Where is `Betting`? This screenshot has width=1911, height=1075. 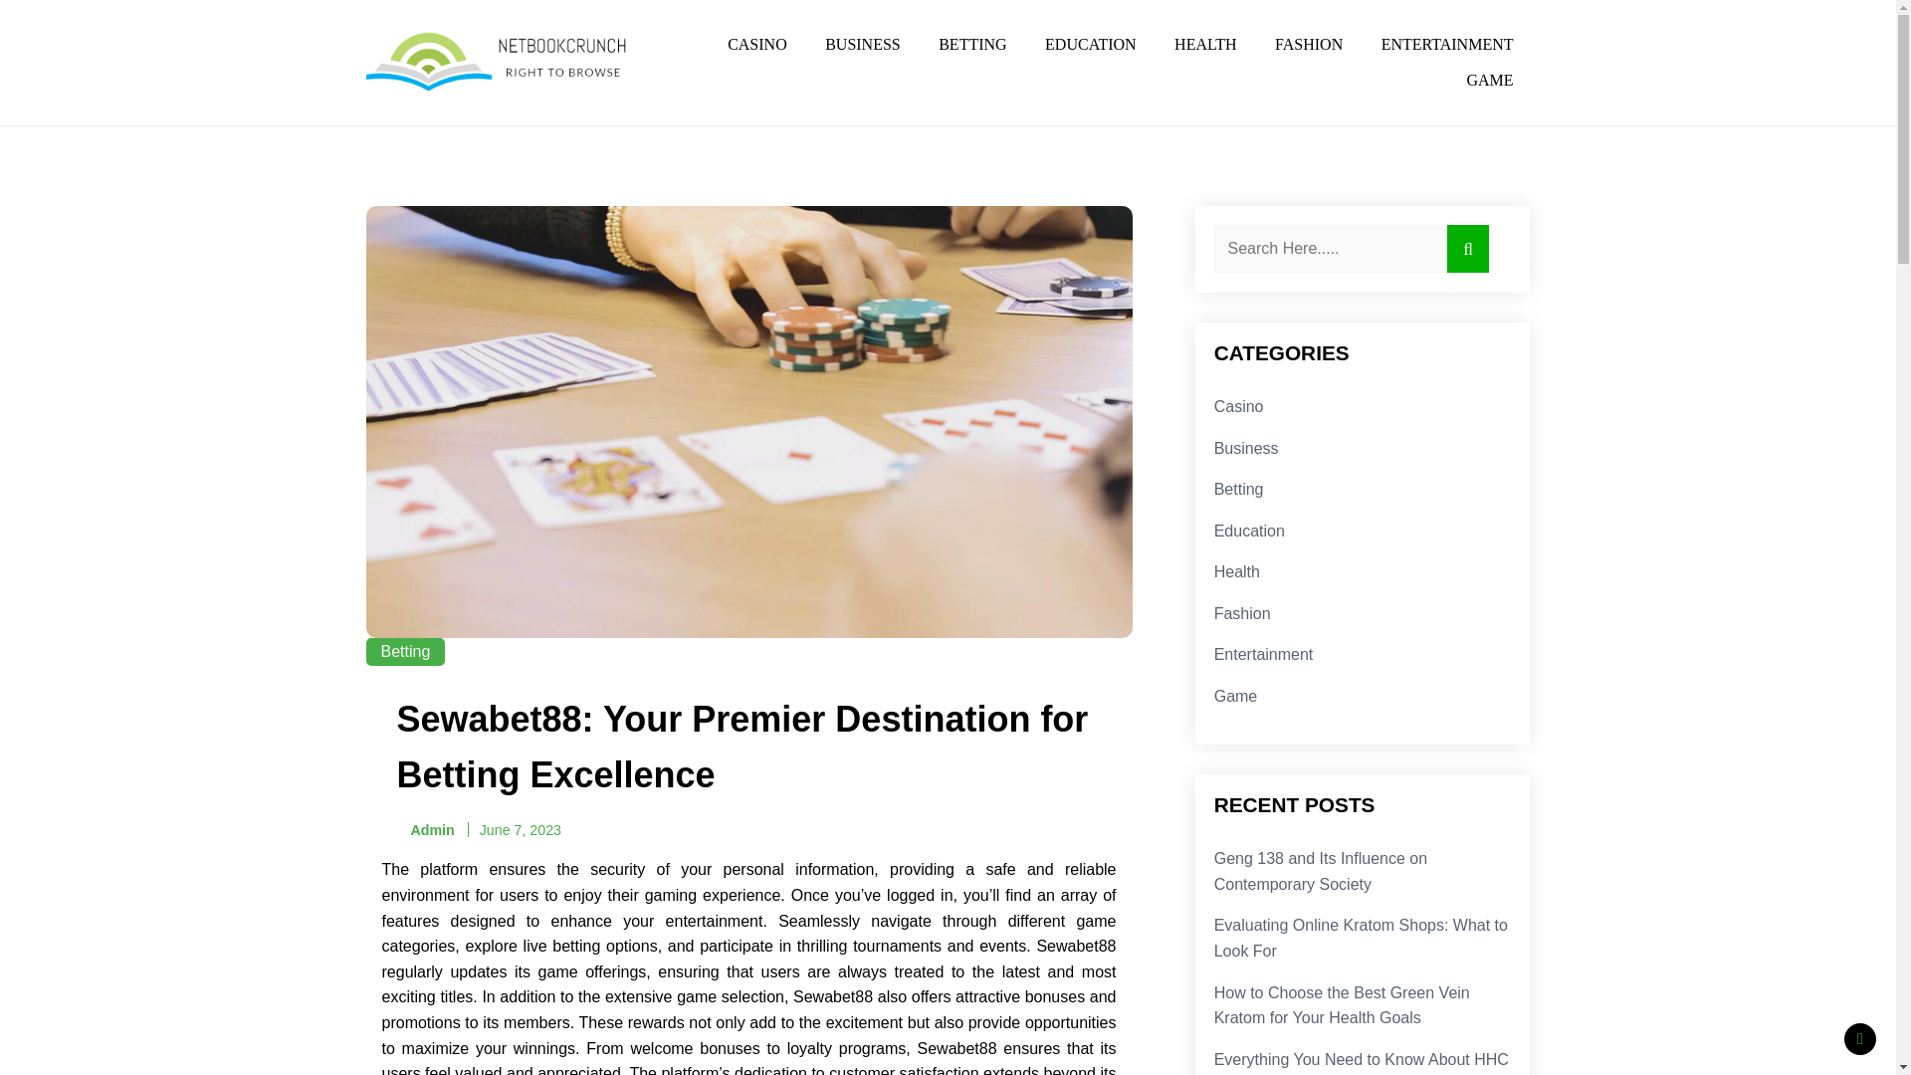 Betting is located at coordinates (406, 651).